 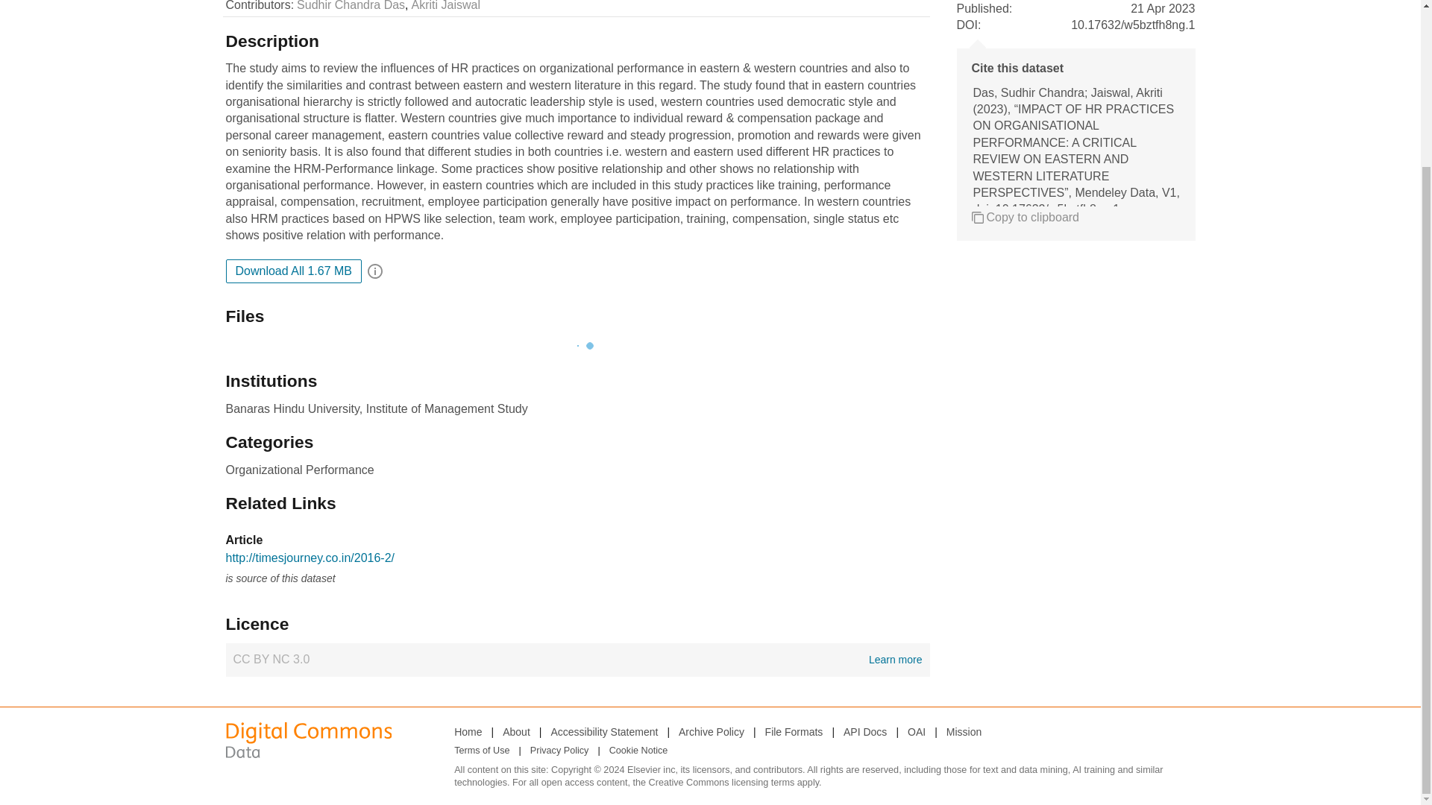 What do you see at coordinates (712, 731) in the screenshot?
I see `Archive Policy` at bounding box center [712, 731].